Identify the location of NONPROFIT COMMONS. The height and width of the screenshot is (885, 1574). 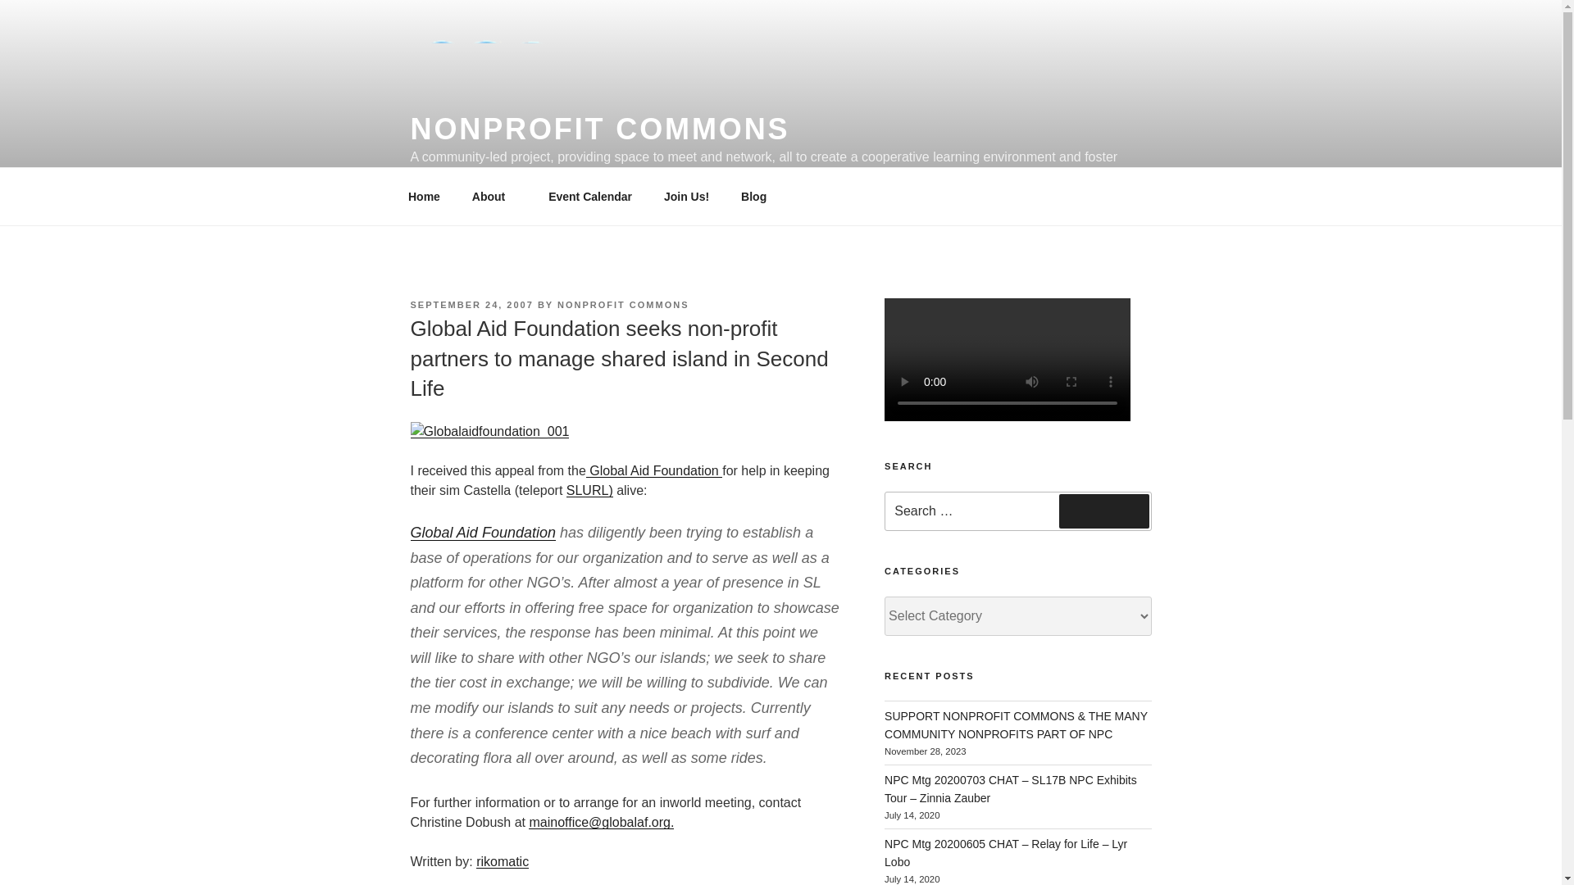
(599, 129).